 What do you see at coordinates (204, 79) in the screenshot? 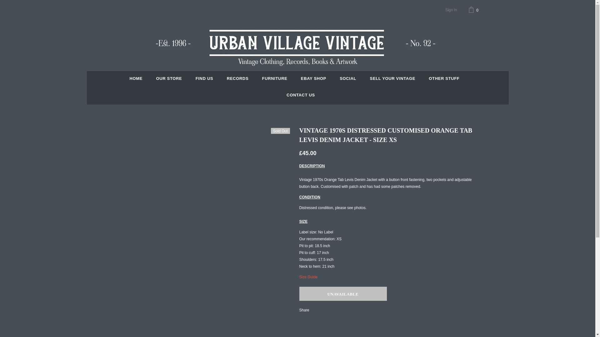
I see `FIND US` at bounding box center [204, 79].